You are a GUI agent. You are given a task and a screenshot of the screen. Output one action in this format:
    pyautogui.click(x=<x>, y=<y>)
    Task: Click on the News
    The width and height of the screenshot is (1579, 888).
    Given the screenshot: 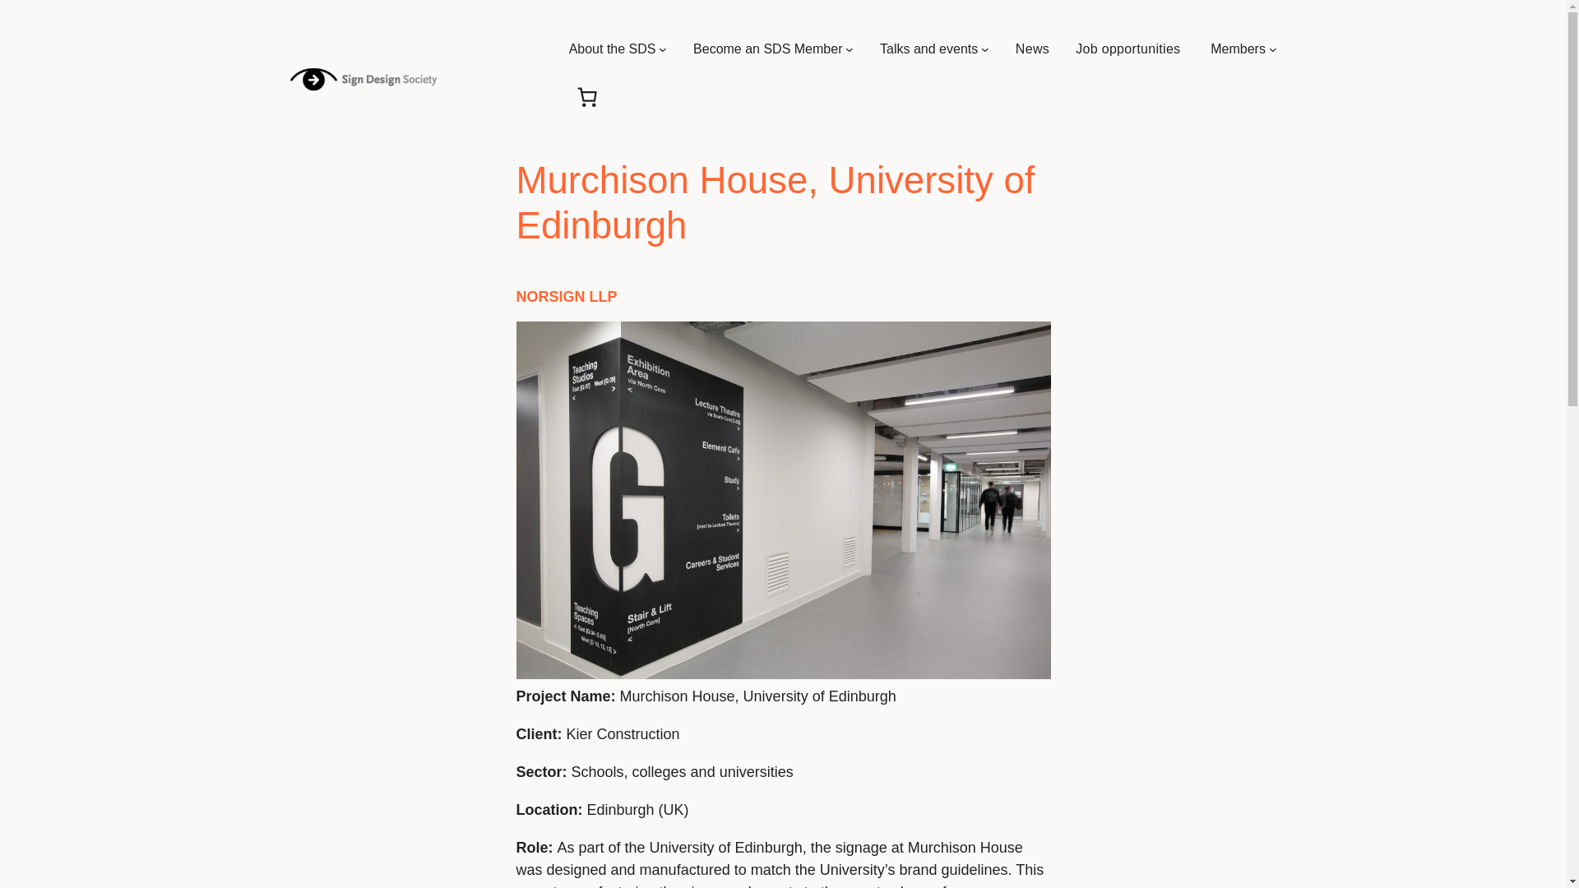 What is the action you would take?
    pyautogui.click(x=1032, y=49)
    